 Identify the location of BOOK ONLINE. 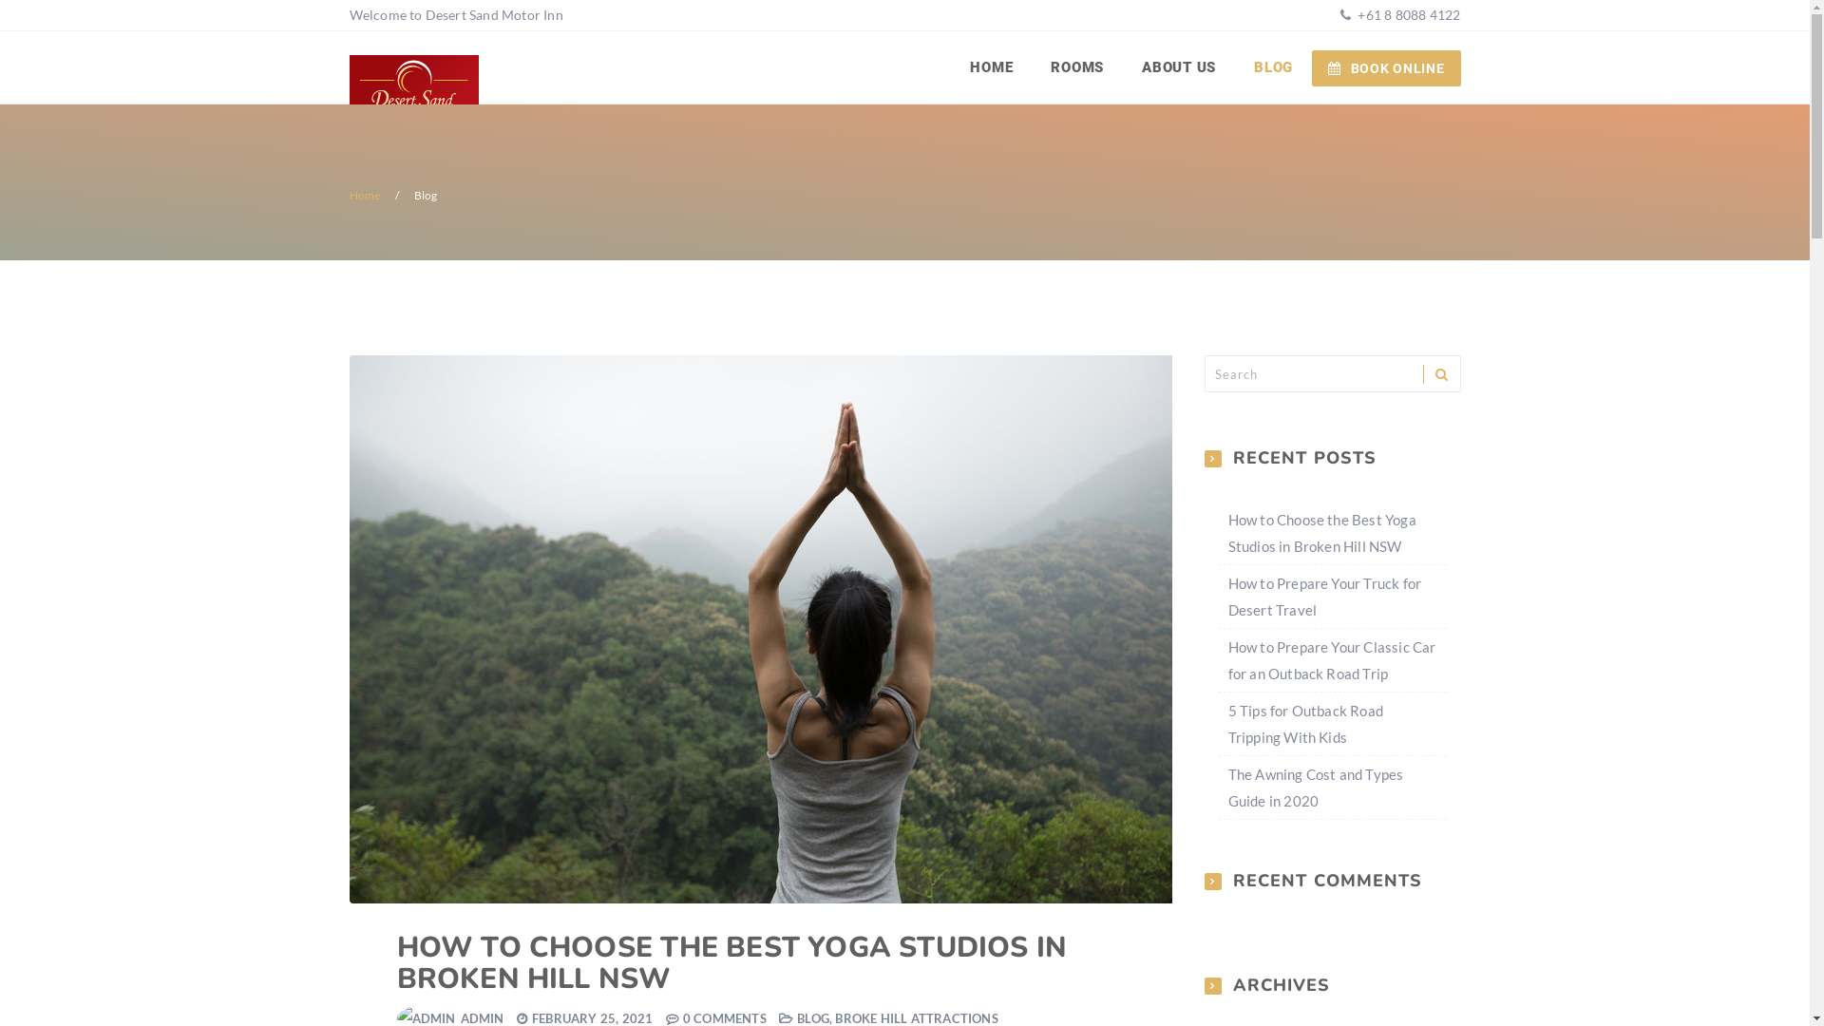
(1386, 68).